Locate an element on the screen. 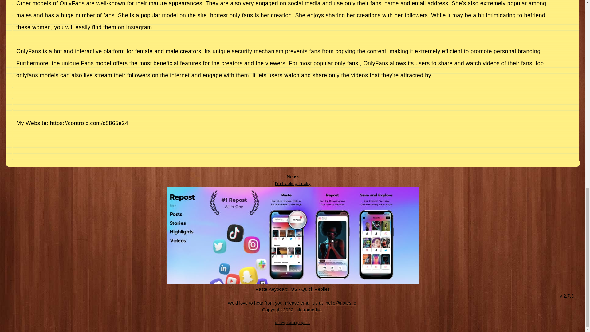  Quick Replies iOS App Web Site is located at coordinates (293, 289).